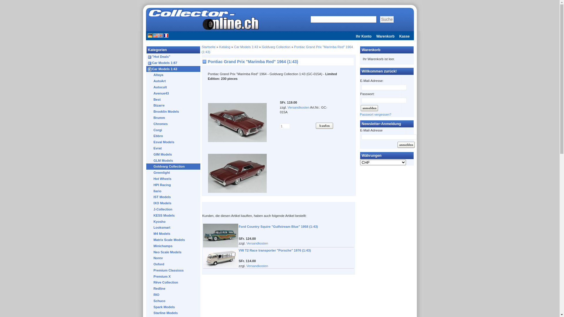  I want to click on Schuco, so click(174, 301).